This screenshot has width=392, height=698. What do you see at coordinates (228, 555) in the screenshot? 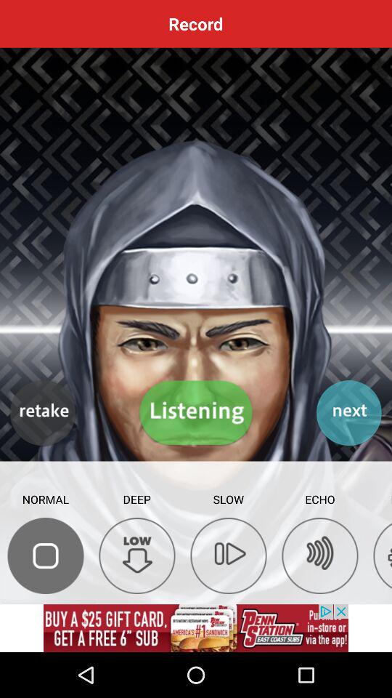
I see `go to paly` at bounding box center [228, 555].